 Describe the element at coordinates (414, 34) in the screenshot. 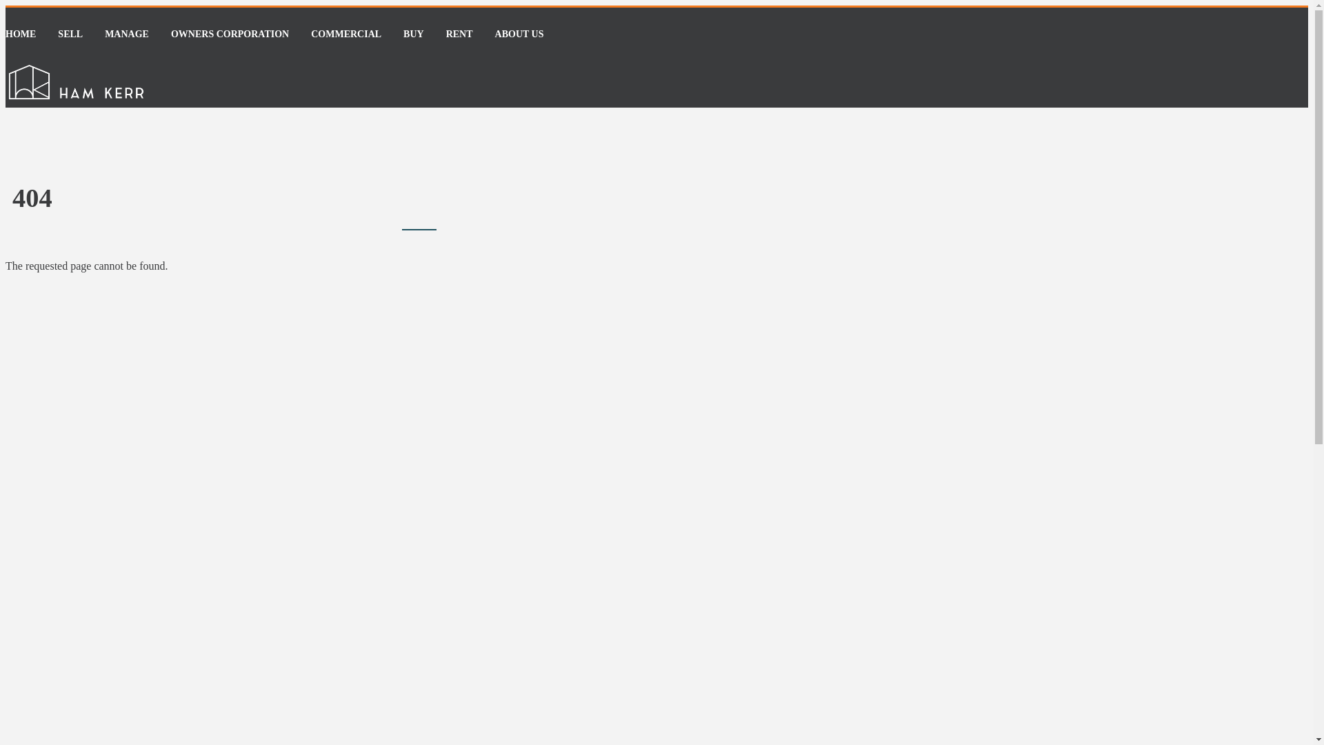

I see `BUY` at that location.